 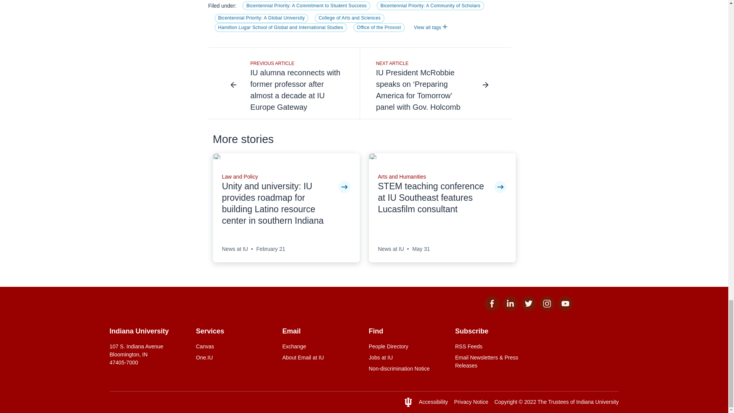 I want to click on About Email at IU, so click(x=320, y=358).